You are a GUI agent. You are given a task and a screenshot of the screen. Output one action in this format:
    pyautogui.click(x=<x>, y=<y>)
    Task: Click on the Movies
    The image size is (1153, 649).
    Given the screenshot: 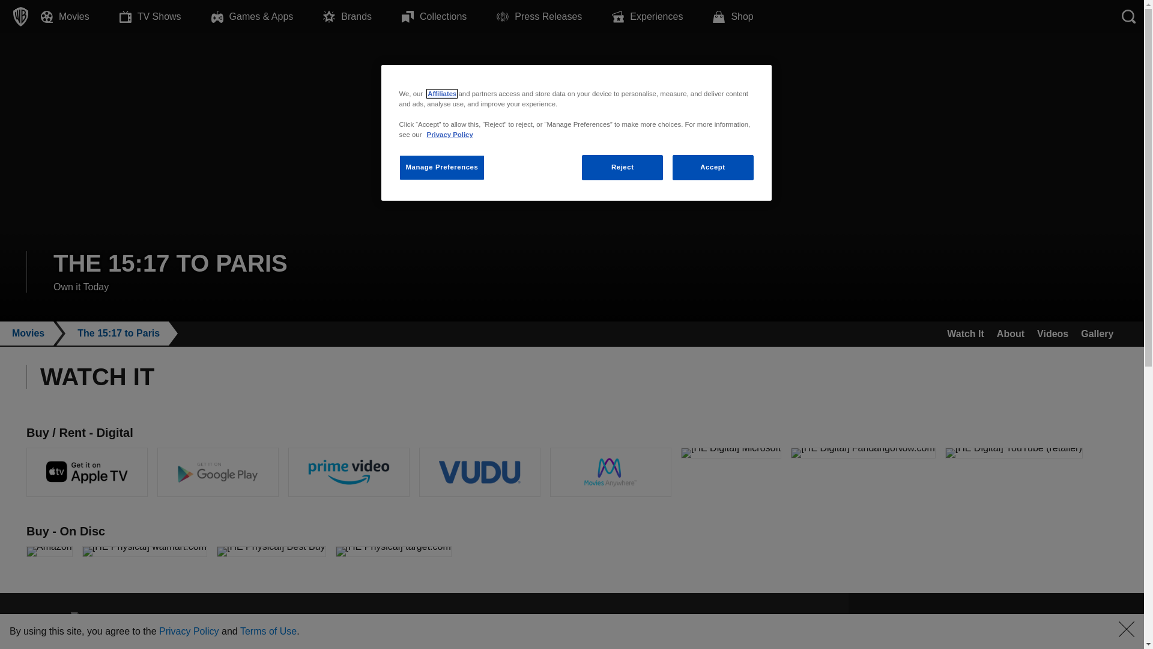 What is the action you would take?
    pyautogui.click(x=80, y=17)
    